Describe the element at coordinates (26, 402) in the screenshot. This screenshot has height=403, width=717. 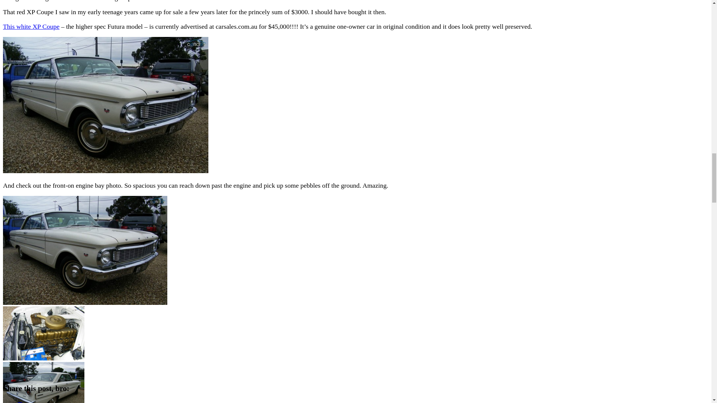
I see `Tweet` at that location.